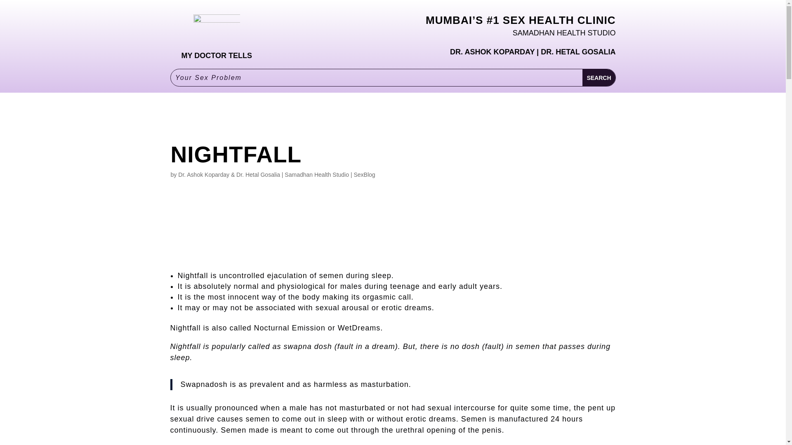 This screenshot has height=445, width=792. Describe the element at coordinates (513, 16) in the screenshot. I see `ABOUT` at that location.